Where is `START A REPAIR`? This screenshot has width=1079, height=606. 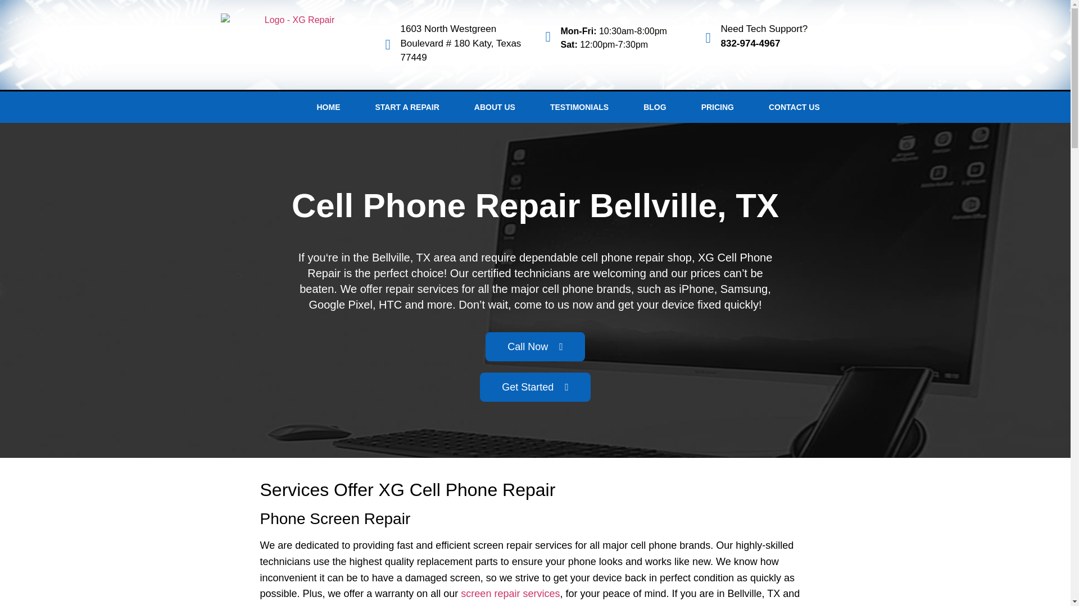 START A REPAIR is located at coordinates (764, 36).